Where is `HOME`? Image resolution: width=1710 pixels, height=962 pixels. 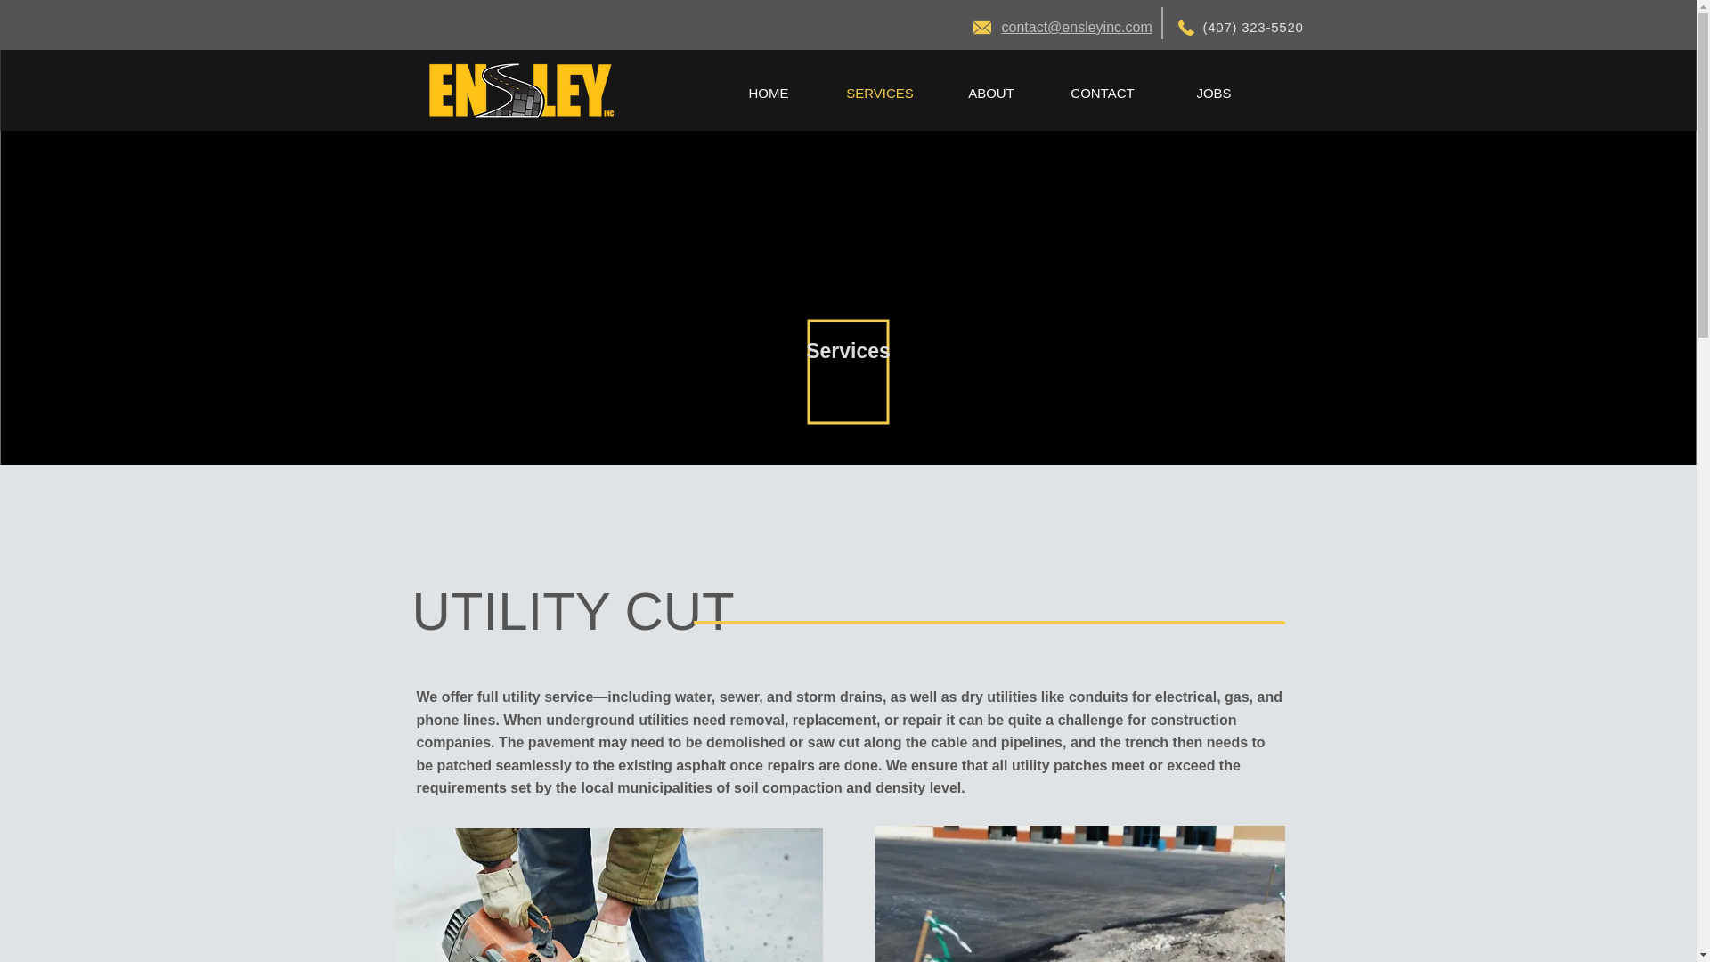 HOME is located at coordinates (768, 93).